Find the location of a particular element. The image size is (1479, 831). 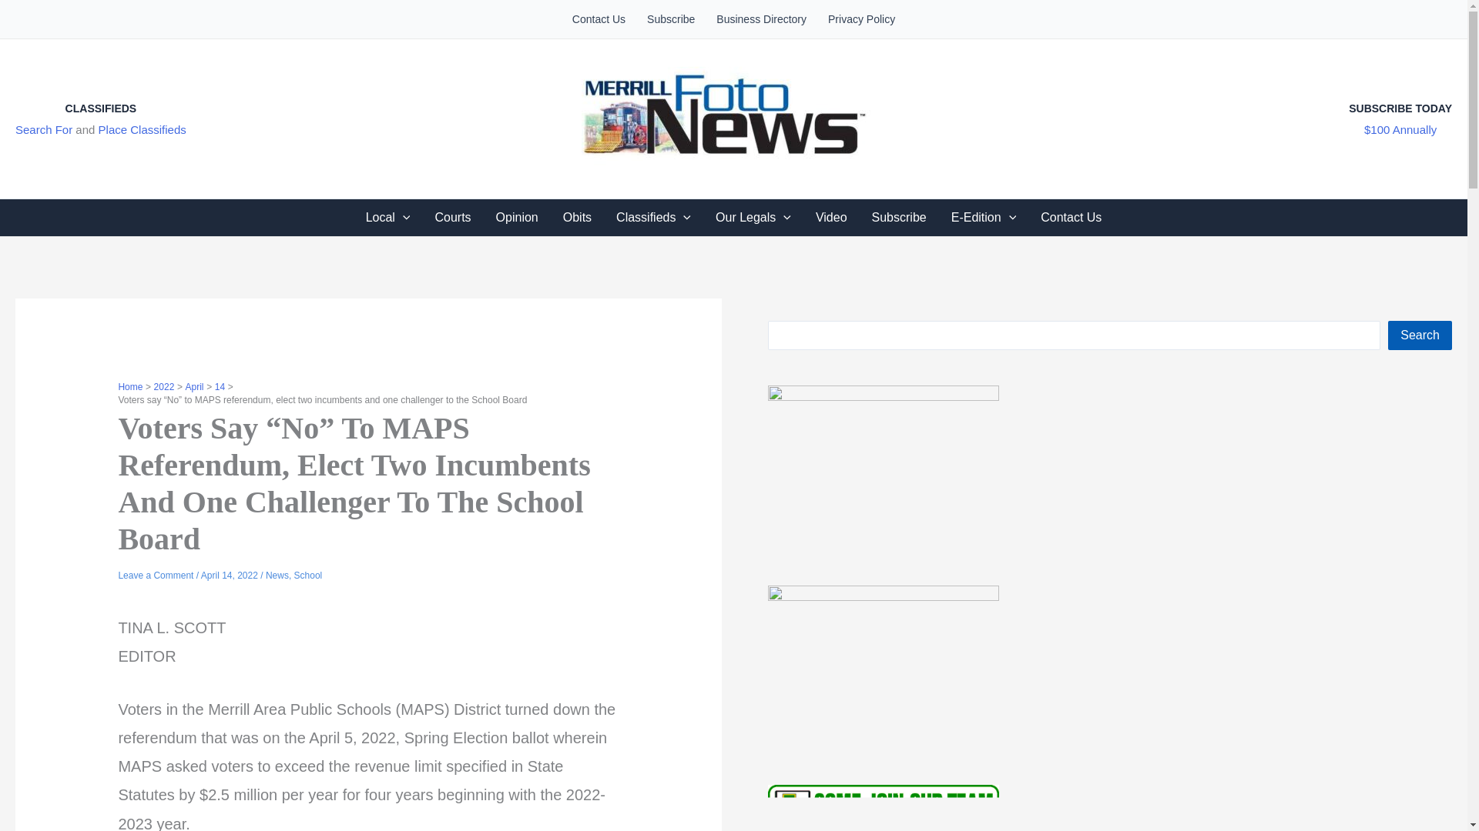

Privacy Policy is located at coordinates (861, 18).